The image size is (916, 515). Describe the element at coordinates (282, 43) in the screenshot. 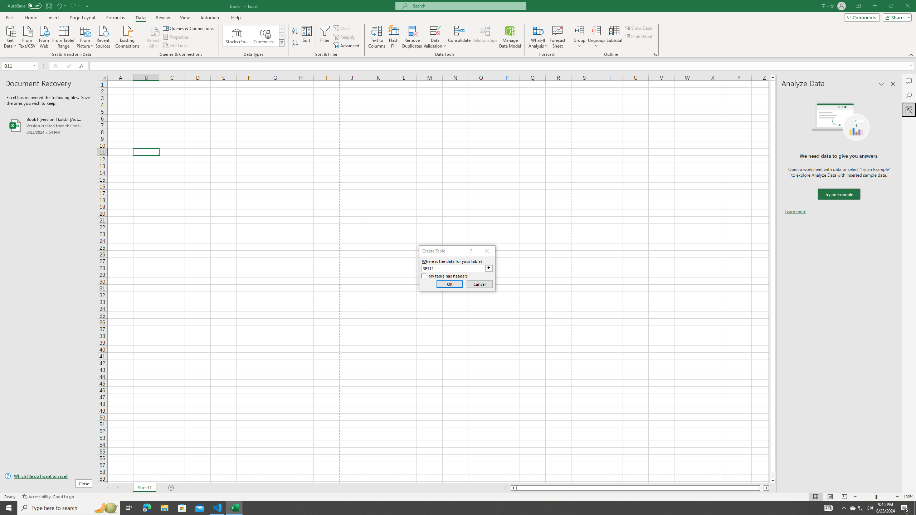

I see `Class: NetUIImage` at that location.